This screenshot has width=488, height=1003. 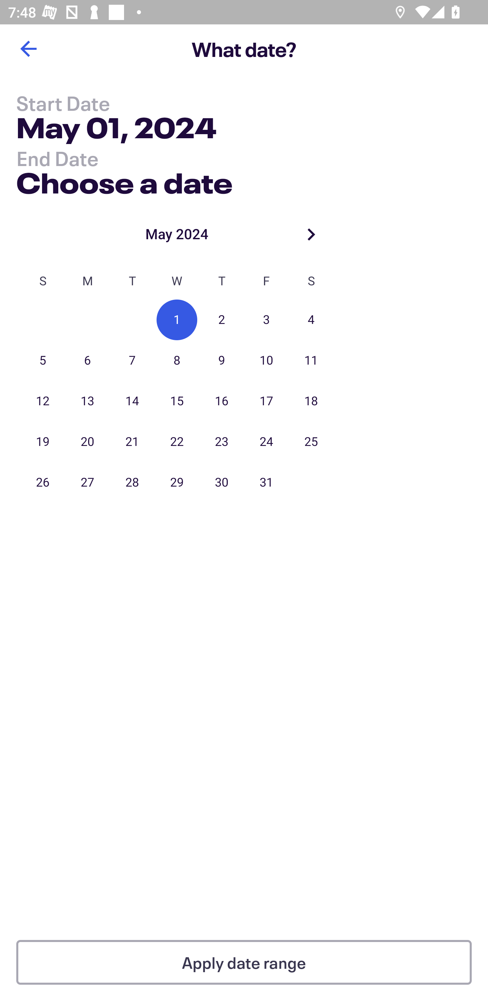 I want to click on 22 22 May 2024, so click(x=177, y=442).